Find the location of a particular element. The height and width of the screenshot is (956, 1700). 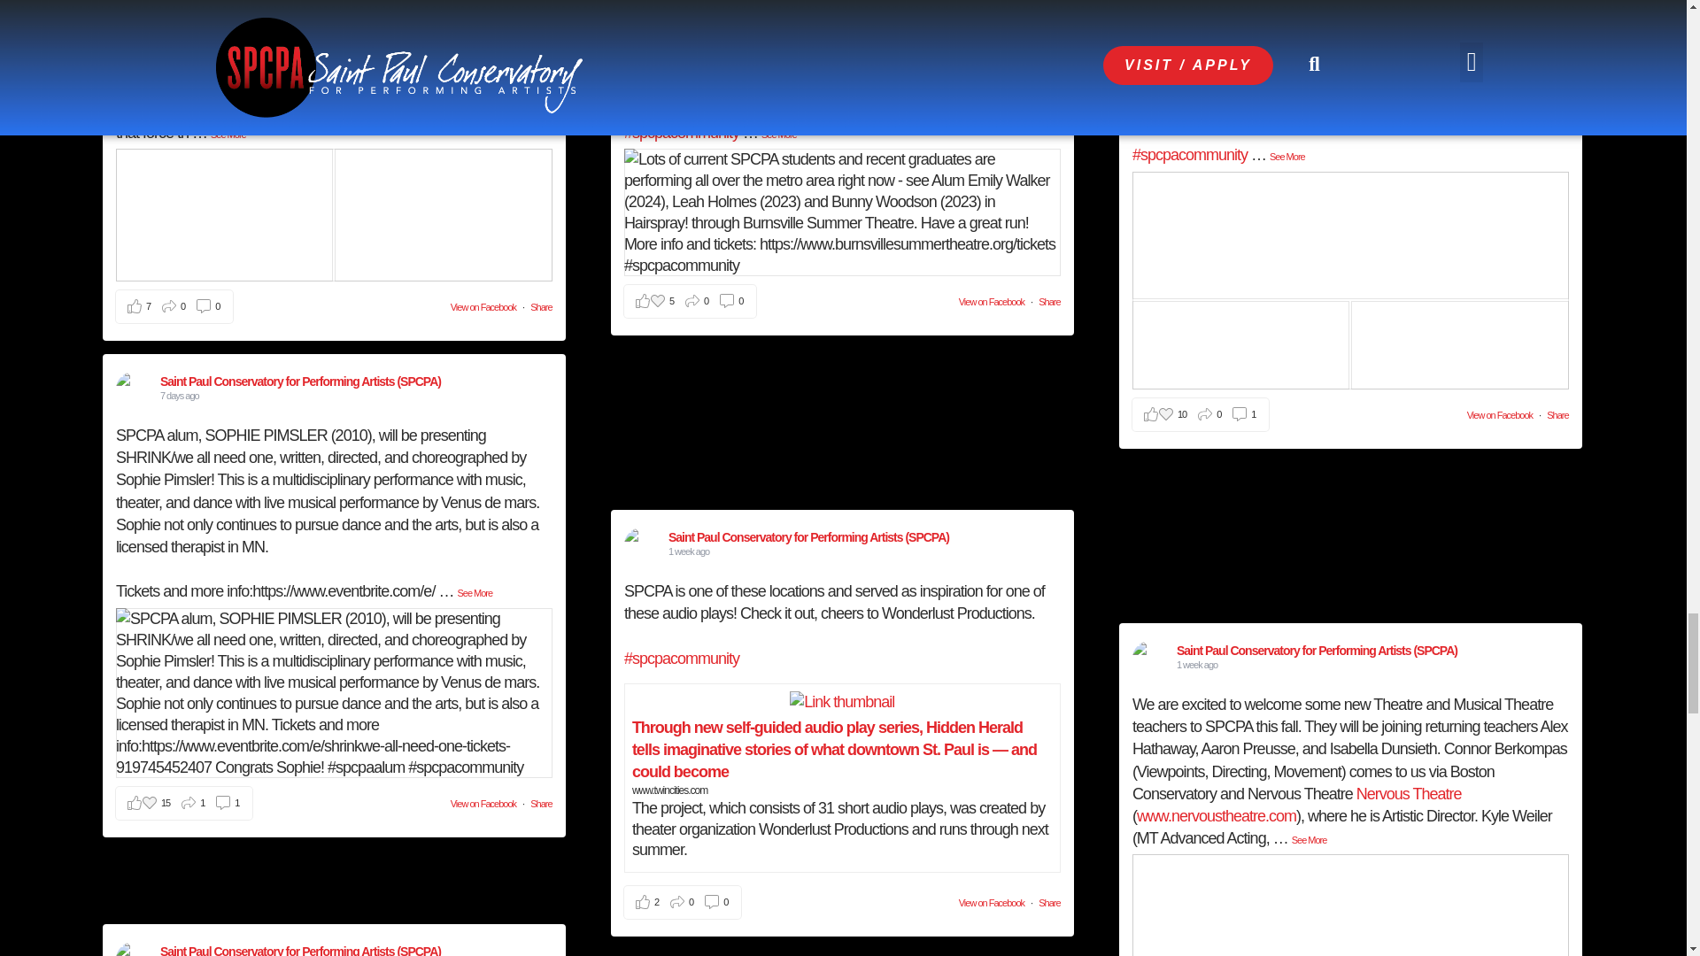

Share is located at coordinates (540, 307).